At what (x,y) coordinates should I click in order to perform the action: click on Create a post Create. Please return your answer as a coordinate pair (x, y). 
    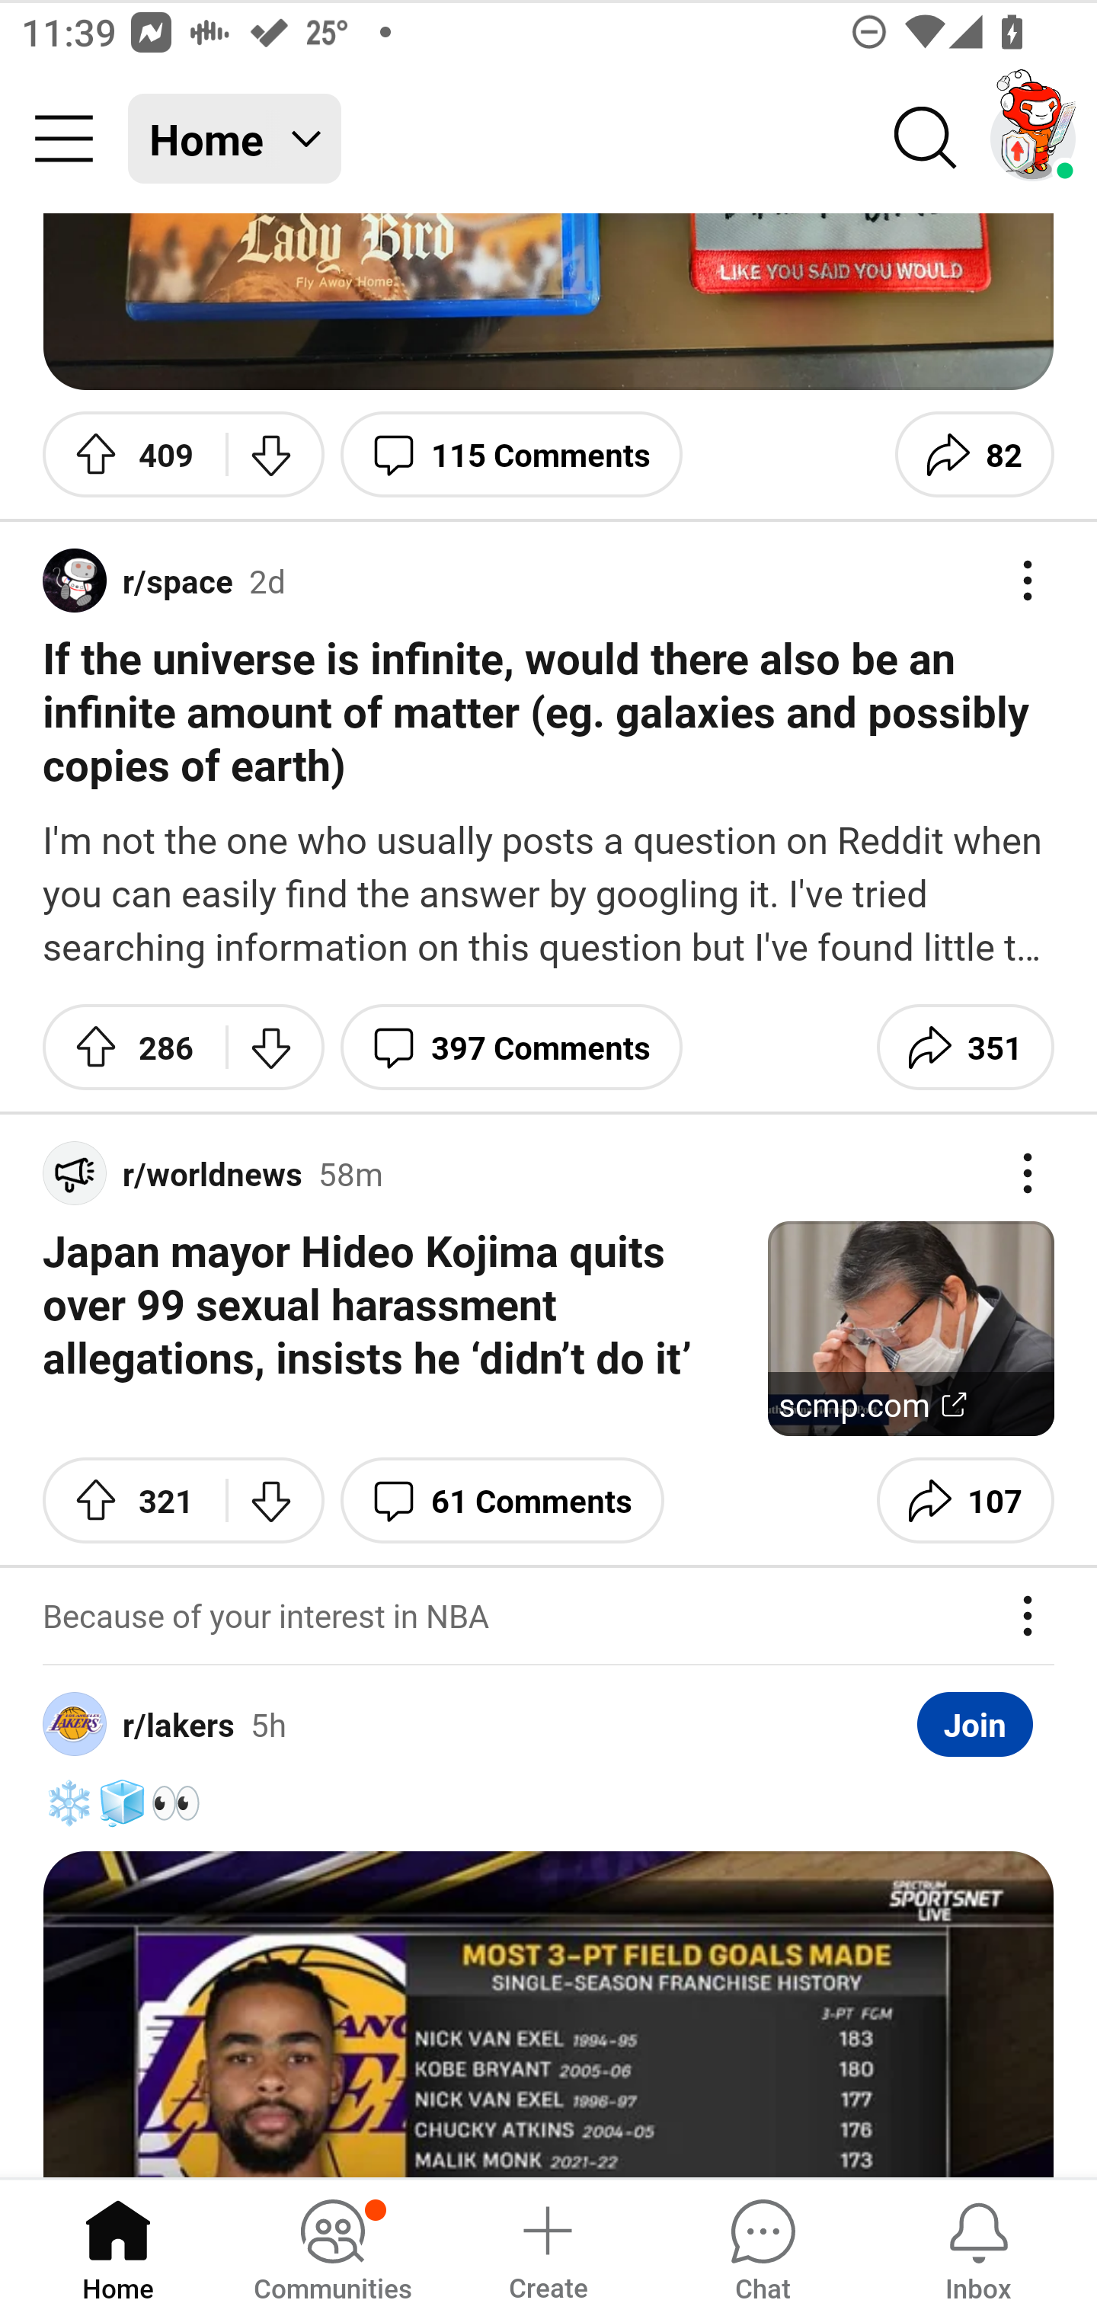
    Looking at the image, I should click on (547, 2246).